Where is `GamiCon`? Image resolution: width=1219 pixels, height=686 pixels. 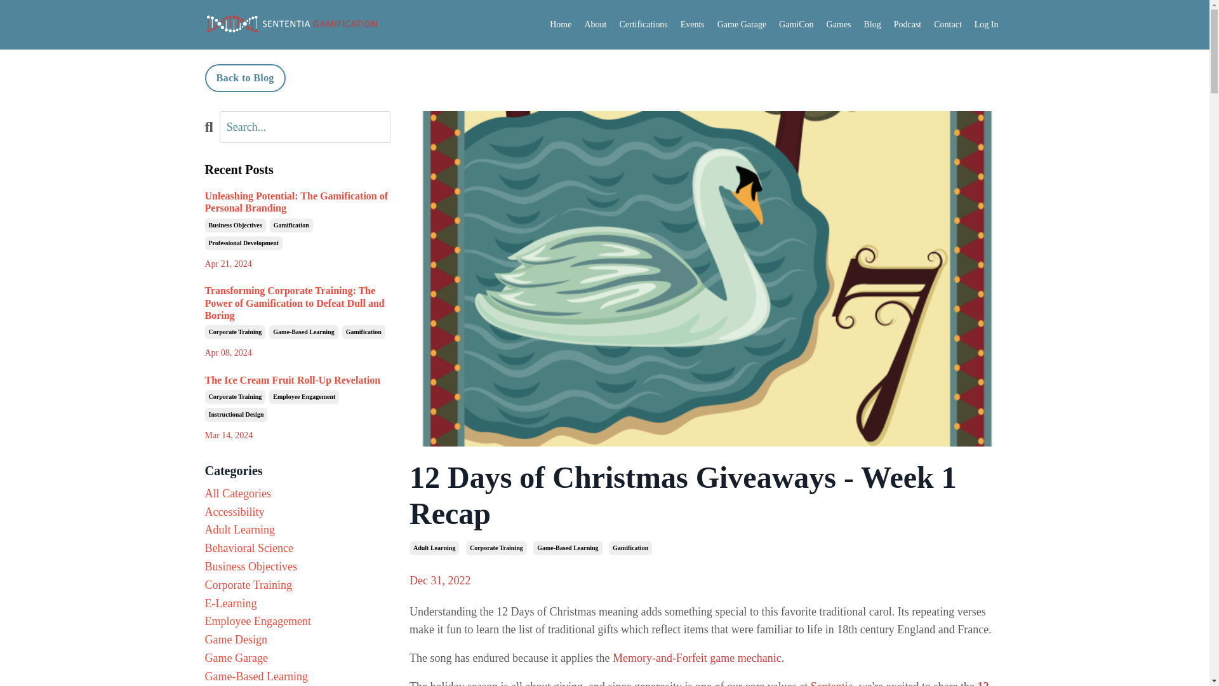 GamiCon is located at coordinates (796, 24).